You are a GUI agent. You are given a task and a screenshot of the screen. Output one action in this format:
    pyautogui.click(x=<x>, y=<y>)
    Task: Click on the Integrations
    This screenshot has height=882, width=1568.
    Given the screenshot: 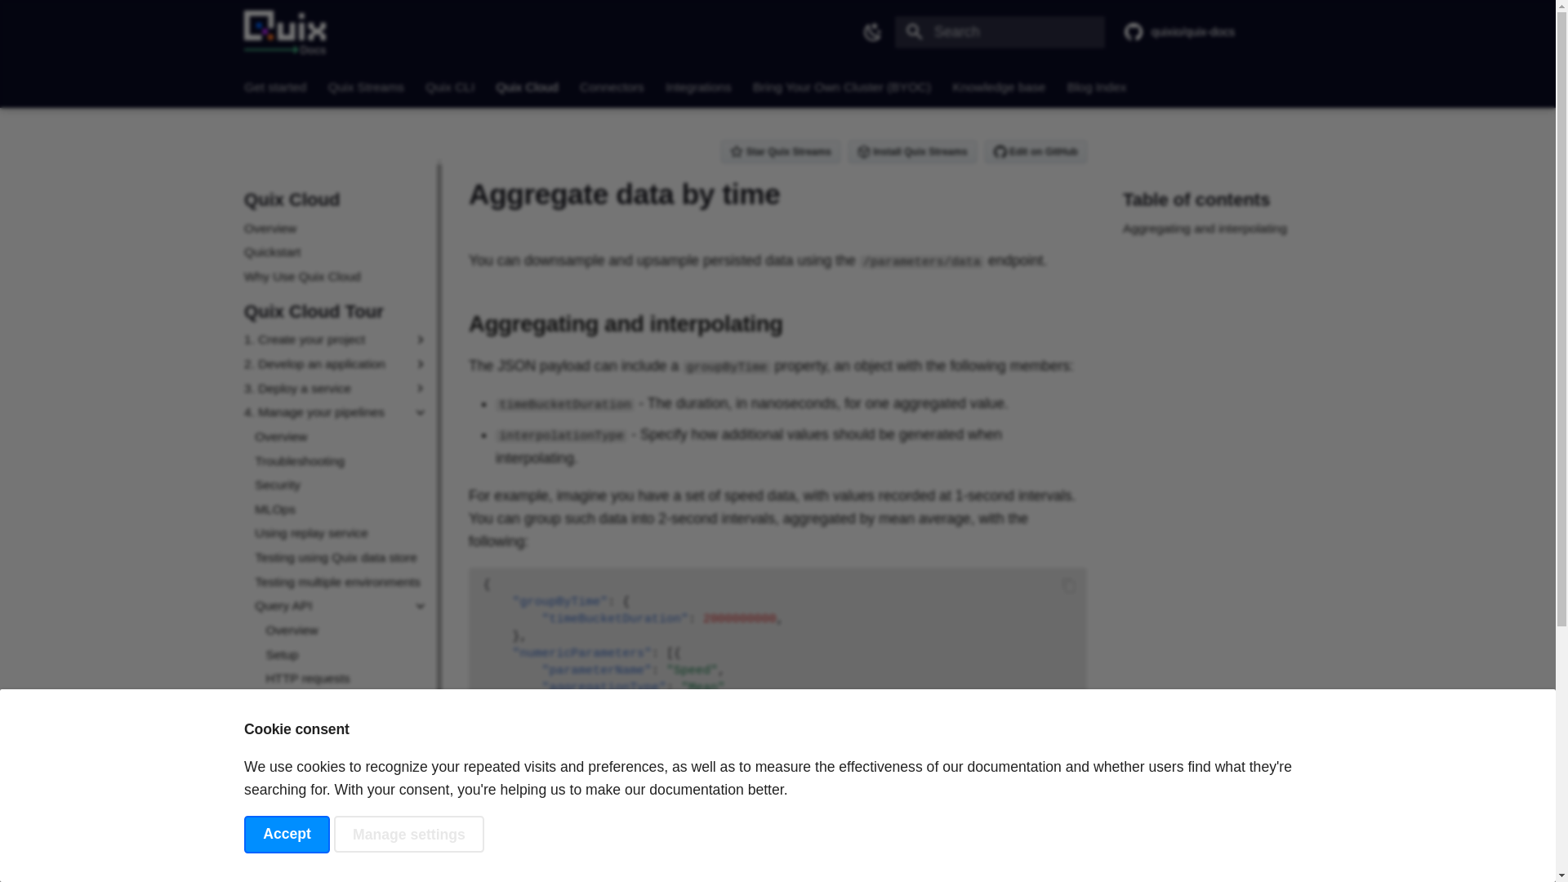 What is the action you would take?
    pyautogui.click(x=697, y=87)
    